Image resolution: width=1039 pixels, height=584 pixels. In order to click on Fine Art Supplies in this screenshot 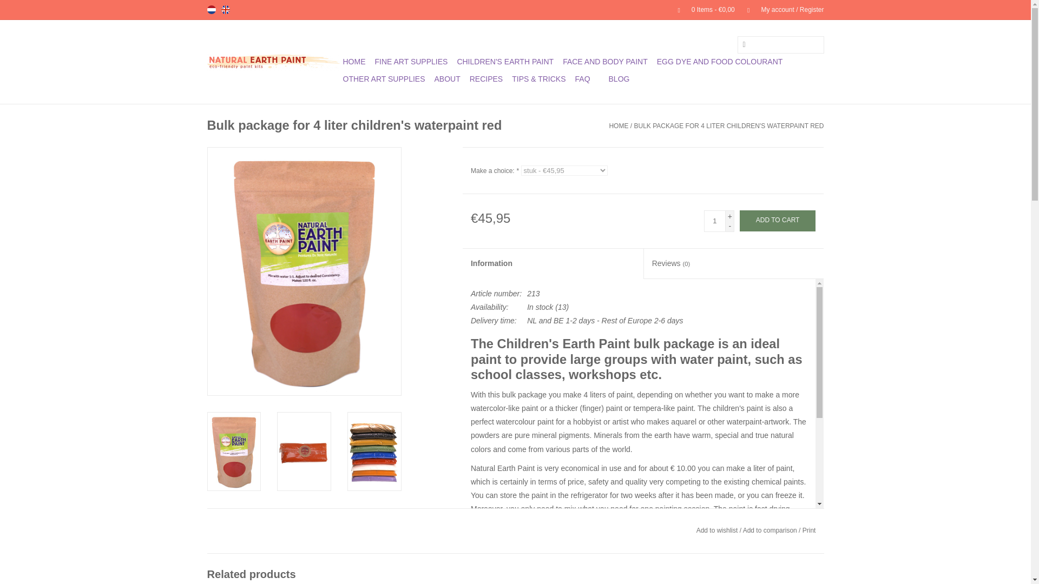, I will do `click(411, 62)`.